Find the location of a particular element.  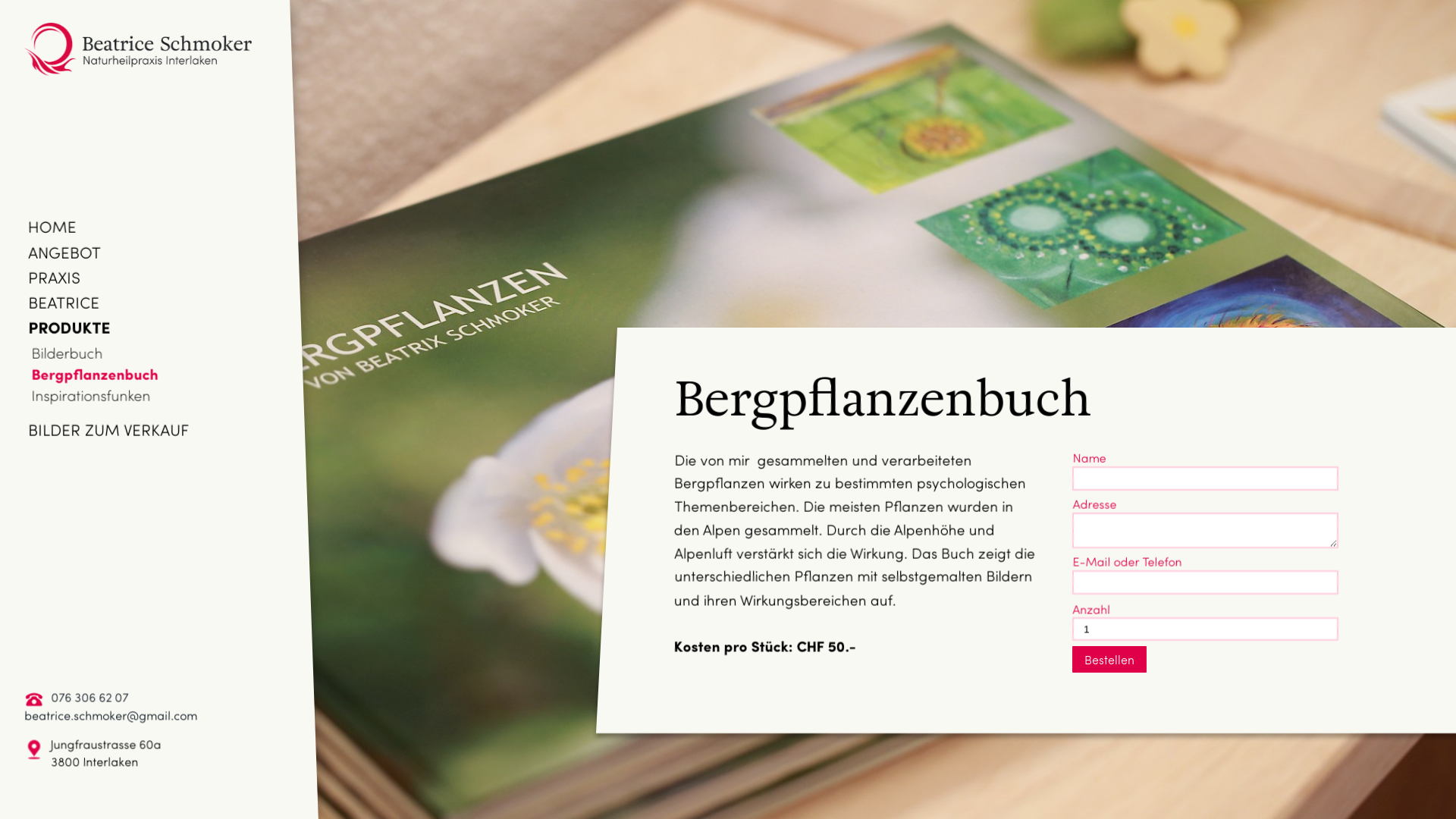

Bilderbuch is located at coordinates (67, 353).